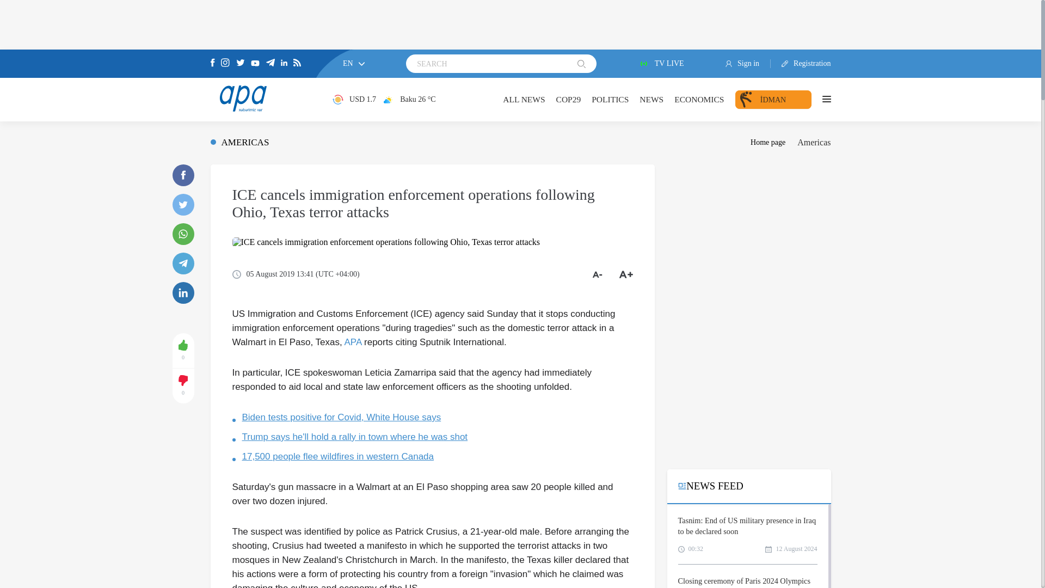  Describe the element at coordinates (651, 99) in the screenshot. I see `NEWS` at that location.